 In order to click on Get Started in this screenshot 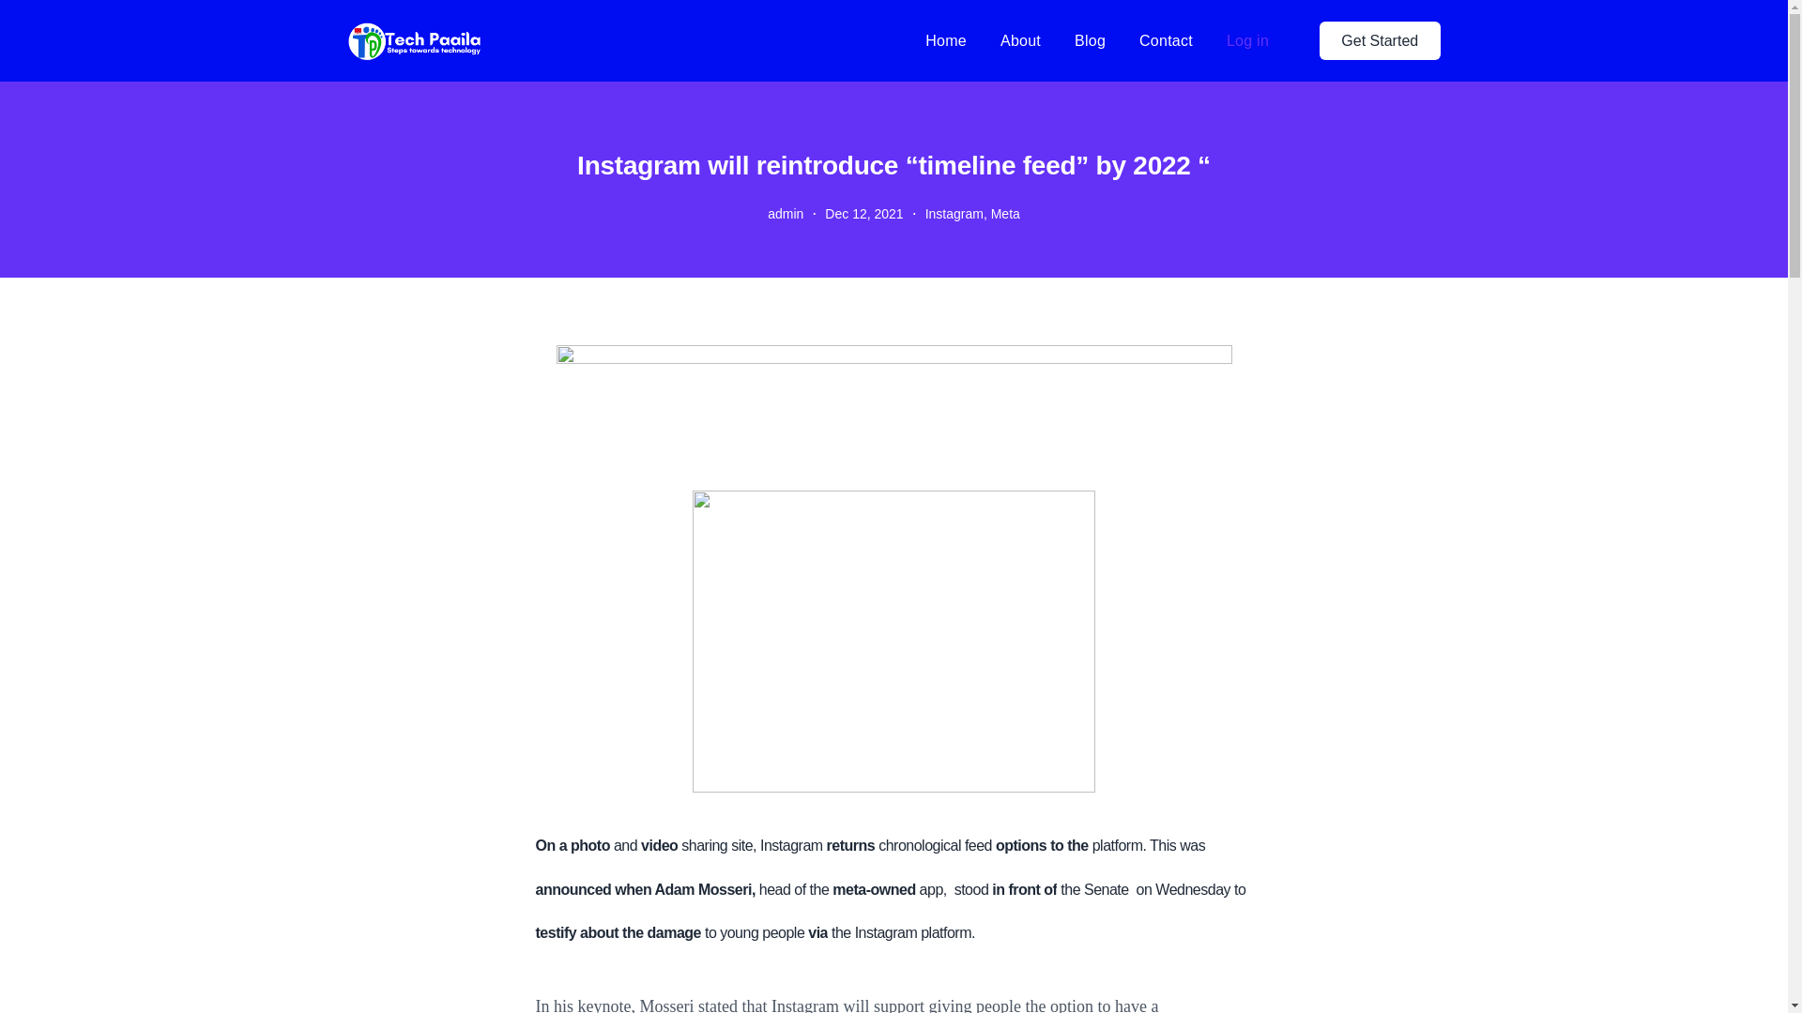, I will do `click(1380, 39)`.